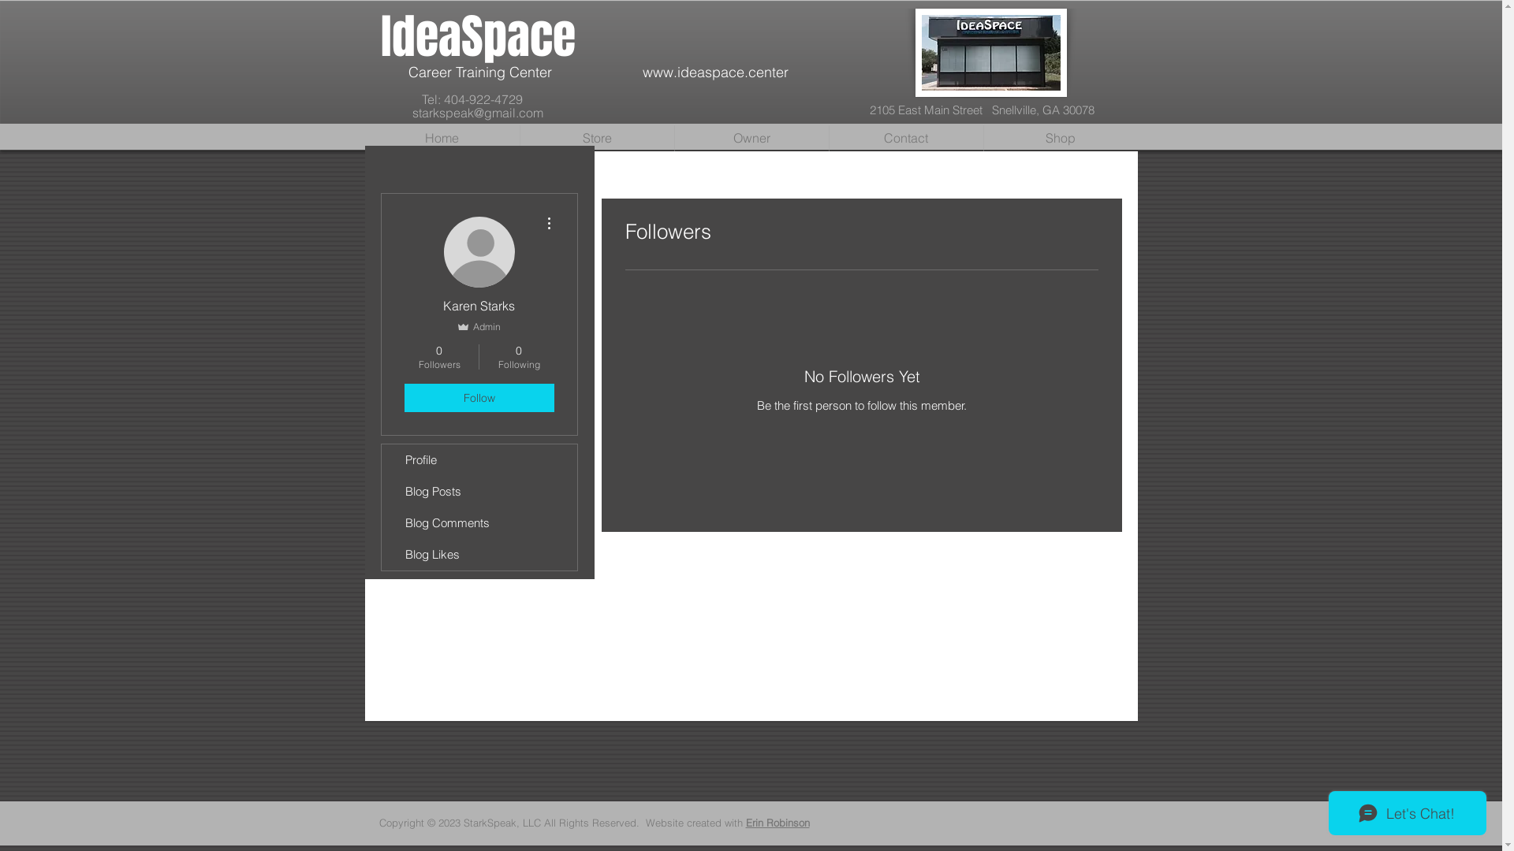 The image size is (1514, 851). Describe the element at coordinates (479, 555) in the screenshot. I see `Blog Likes` at that location.